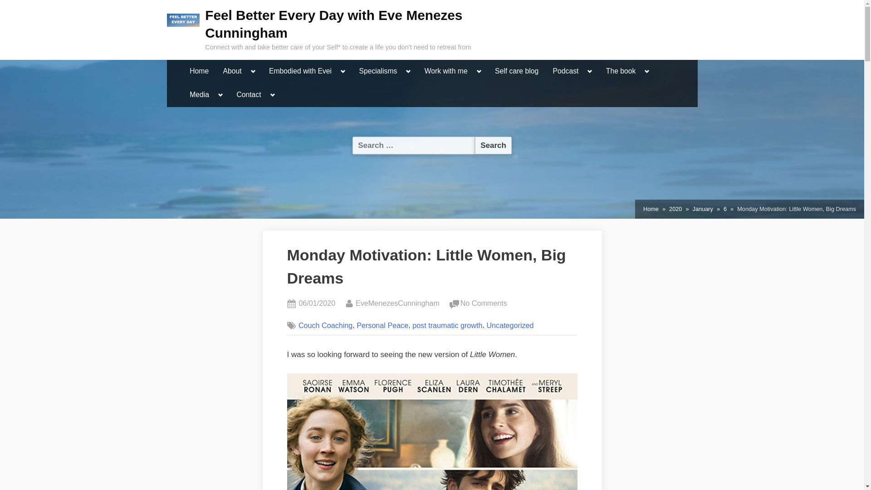  Describe the element at coordinates (377, 72) in the screenshot. I see `Specialisms` at that location.